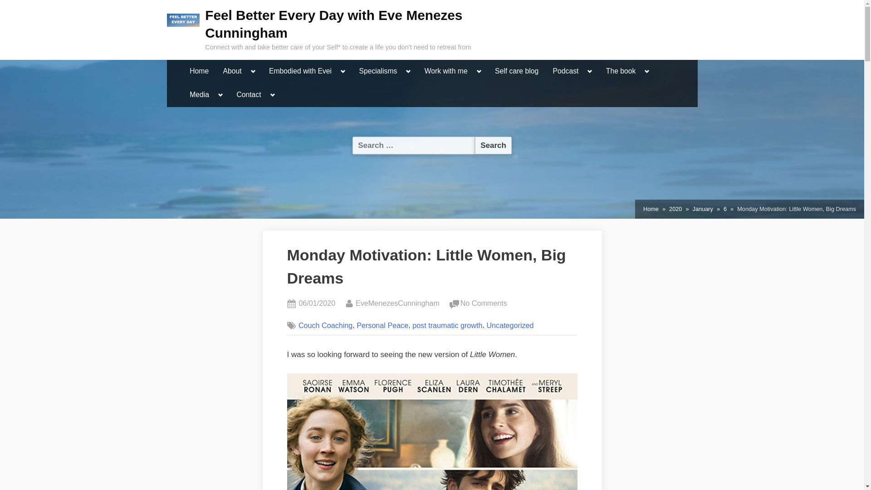  Describe the element at coordinates (377, 72) in the screenshot. I see `Specialisms` at that location.